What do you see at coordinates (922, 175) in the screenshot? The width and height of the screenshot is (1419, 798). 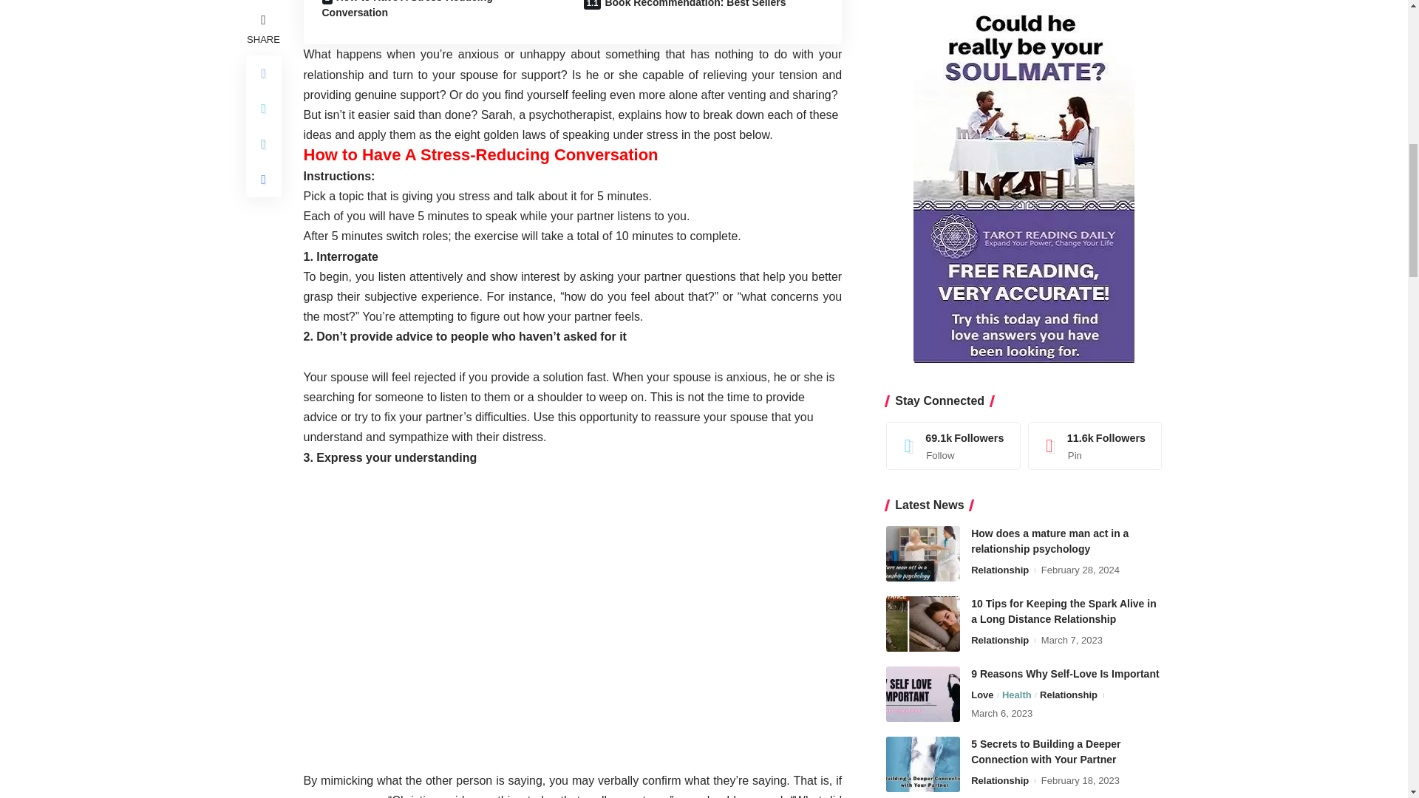 I see `9 Reasons Why Self-Love Is Important` at bounding box center [922, 175].